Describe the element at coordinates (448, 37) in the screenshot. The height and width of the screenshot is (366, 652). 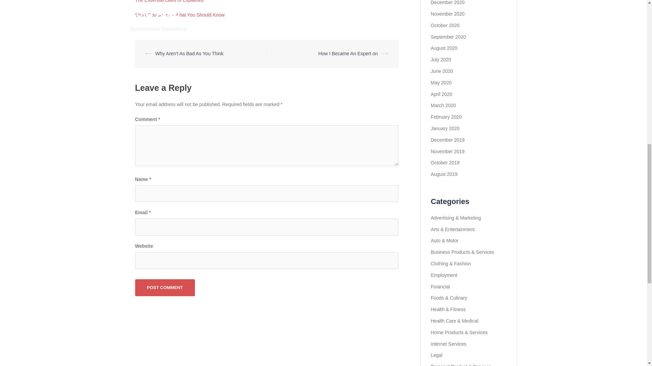
I see `September 2020` at that location.